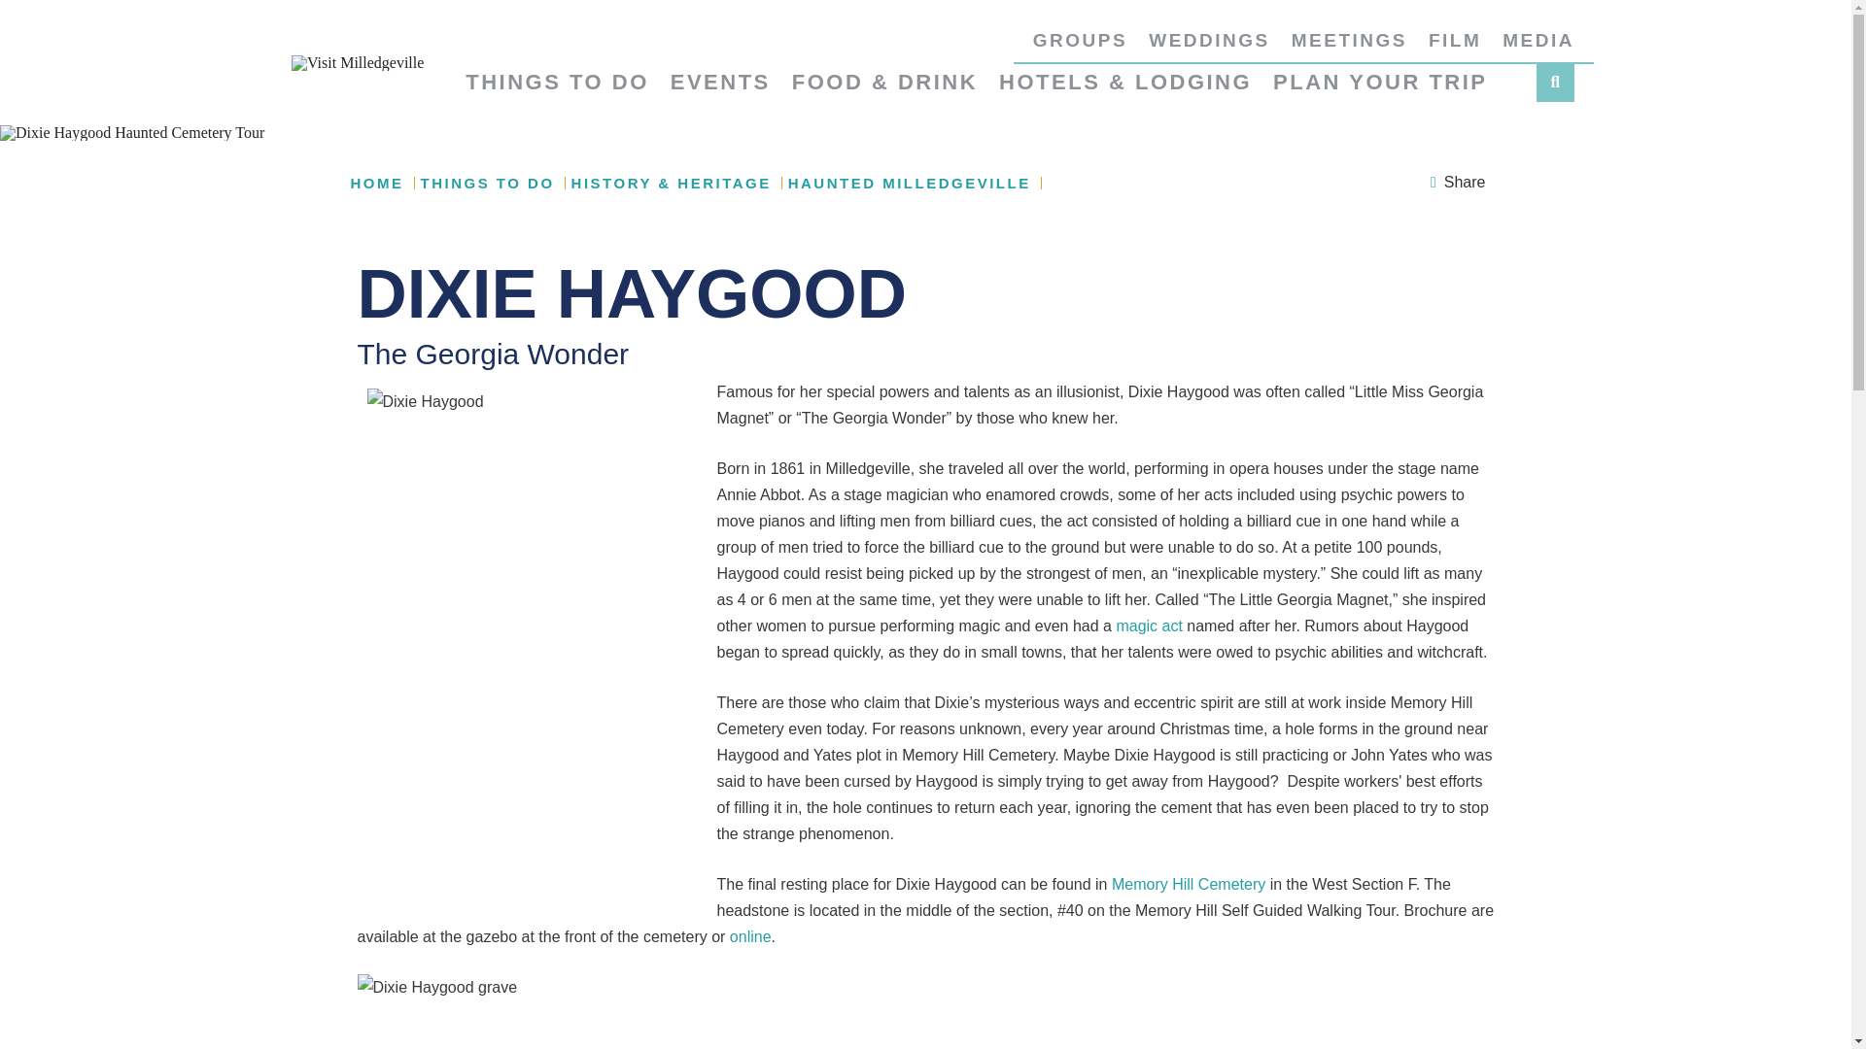 This screenshot has width=1866, height=1049. What do you see at coordinates (1209, 47) in the screenshot?
I see `Weddings` at bounding box center [1209, 47].